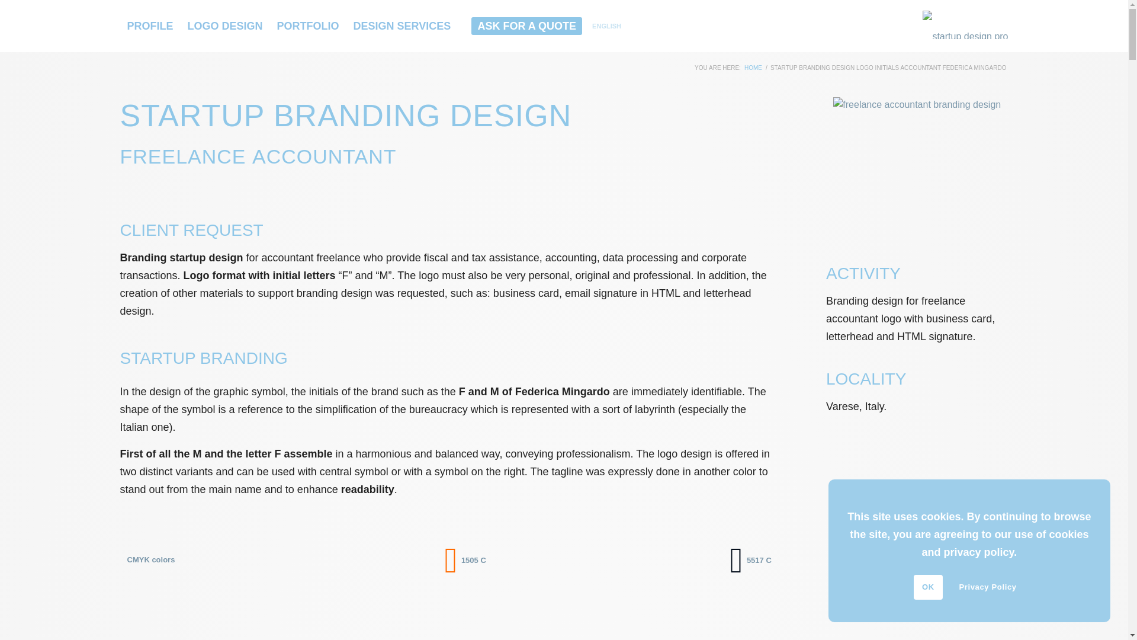  What do you see at coordinates (308, 26) in the screenshot?
I see `PORTFOLIO` at bounding box center [308, 26].